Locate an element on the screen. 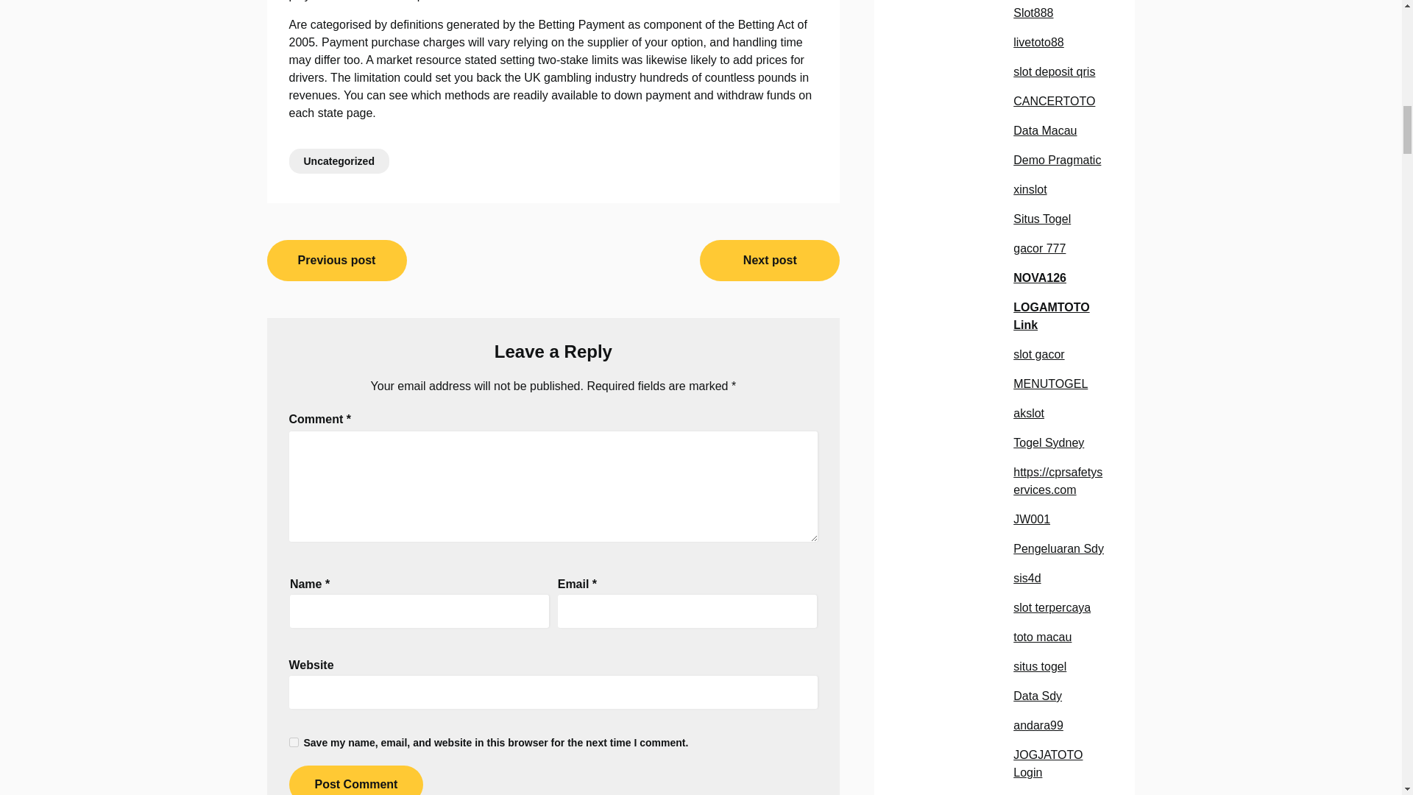 Image resolution: width=1413 pixels, height=795 pixels. Previous post is located at coordinates (336, 261).